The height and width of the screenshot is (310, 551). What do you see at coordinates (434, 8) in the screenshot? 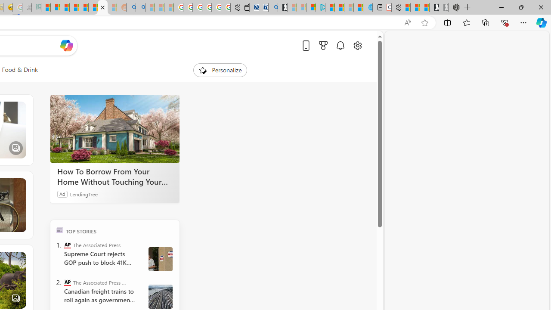
I see `Play Free Online Games | Games from Microsoft Start` at bounding box center [434, 8].